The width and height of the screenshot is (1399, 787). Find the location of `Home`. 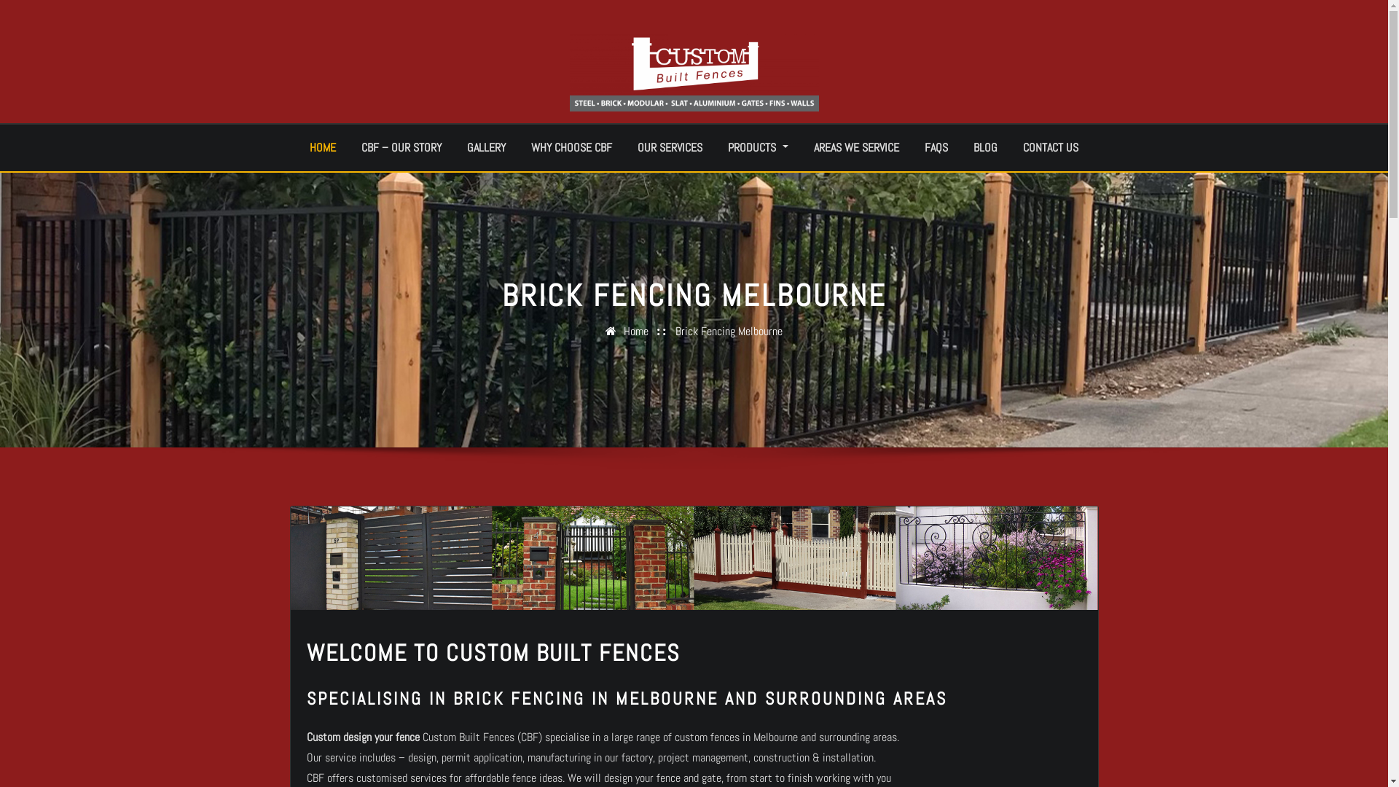

Home is located at coordinates (636, 331).